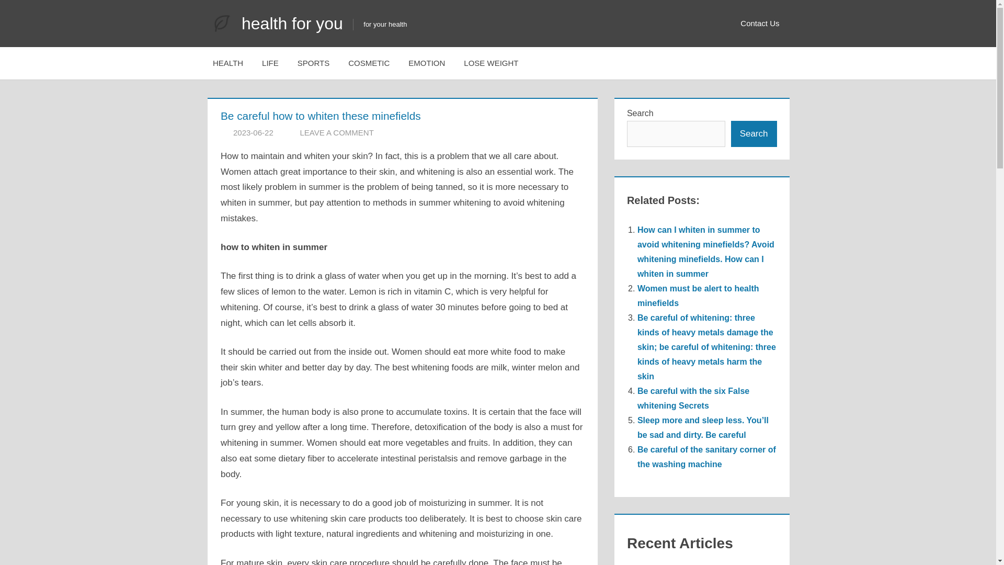 The image size is (1004, 565). I want to click on View all posts by nonight, so click(315, 133).